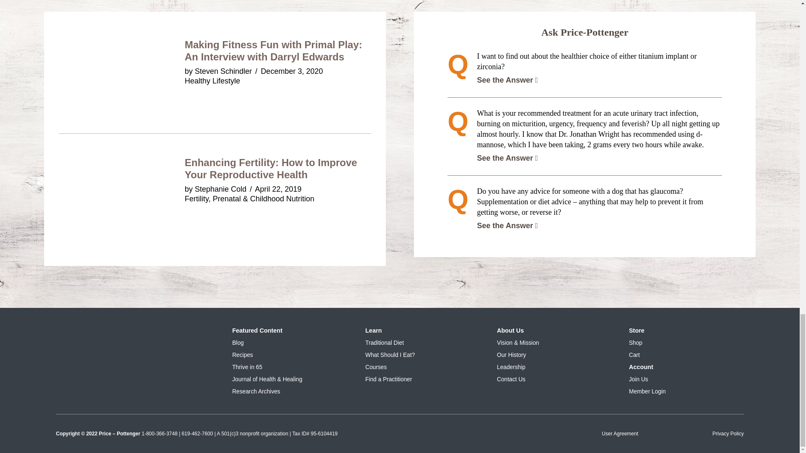 The width and height of the screenshot is (806, 453). I want to click on twitterWhiteLogo, so click(70, 365).